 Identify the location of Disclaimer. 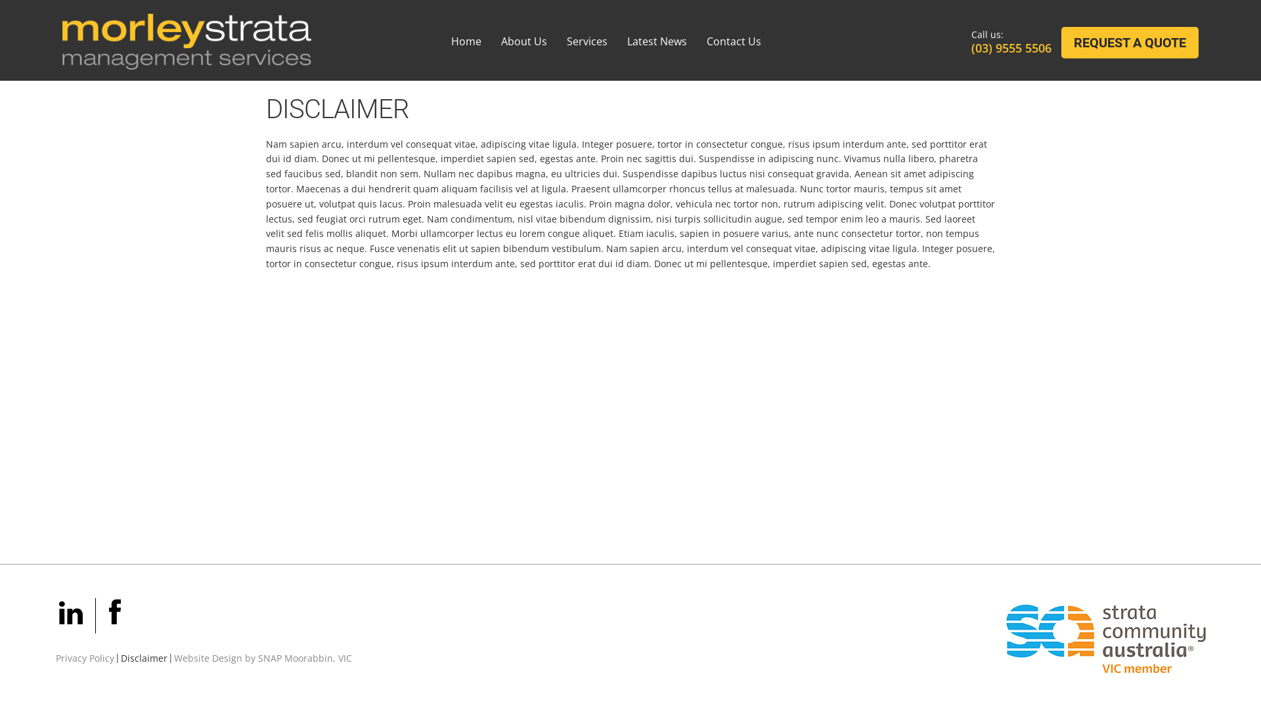
(144, 658).